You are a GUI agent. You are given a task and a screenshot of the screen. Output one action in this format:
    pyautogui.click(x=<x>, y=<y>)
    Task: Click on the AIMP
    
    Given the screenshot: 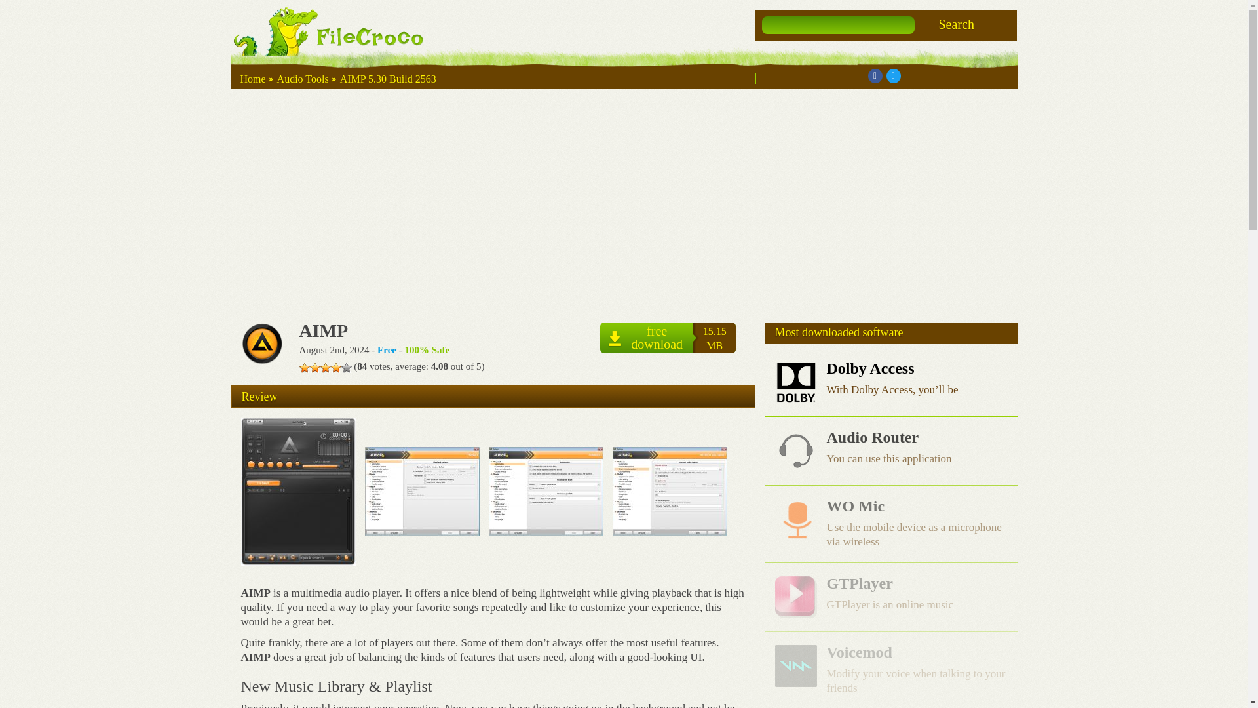 What is the action you would take?
    pyautogui.click(x=955, y=24)
    